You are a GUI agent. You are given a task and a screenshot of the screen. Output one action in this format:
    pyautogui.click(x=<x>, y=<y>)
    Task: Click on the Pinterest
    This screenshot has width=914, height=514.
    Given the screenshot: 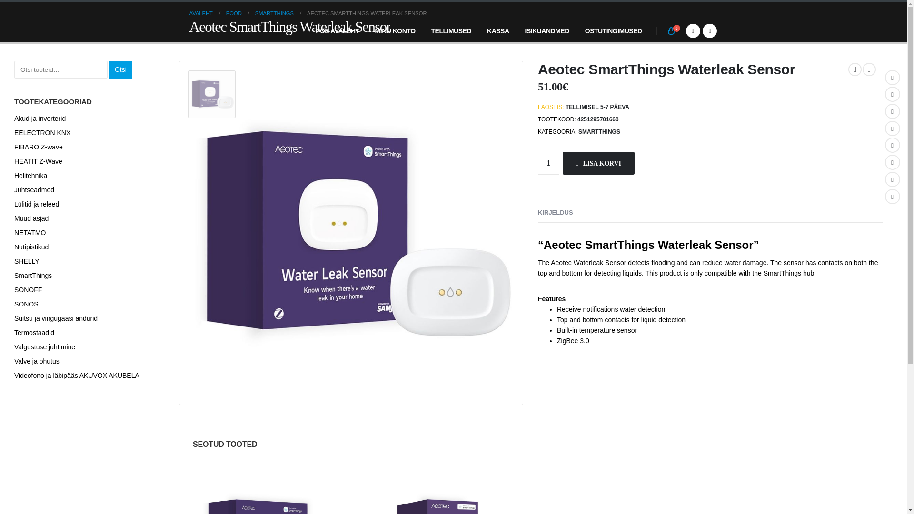 What is the action you would take?
    pyautogui.click(x=892, y=145)
    